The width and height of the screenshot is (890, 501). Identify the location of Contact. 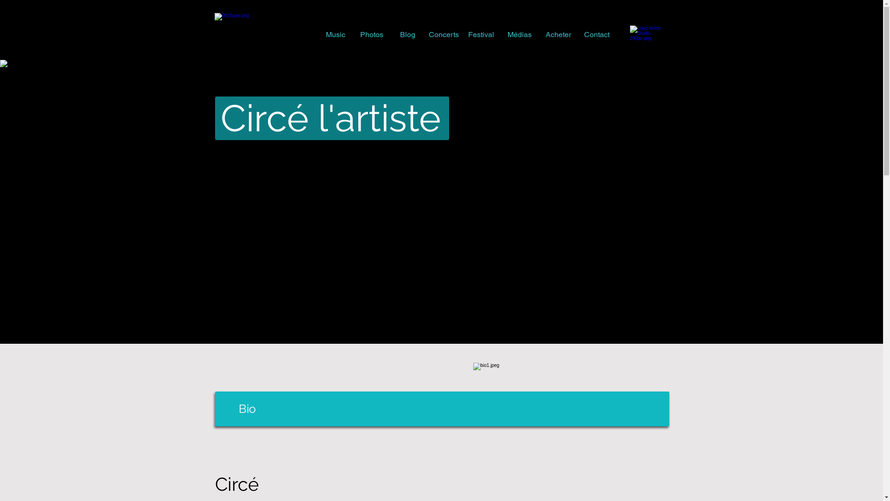
(597, 35).